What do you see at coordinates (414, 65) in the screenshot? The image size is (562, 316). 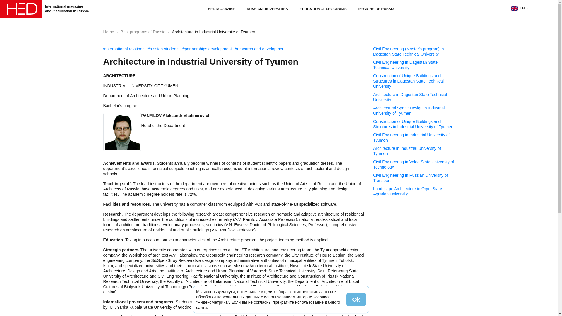 I see `Civil Engineering in Dagestan State Technical University` at bounding box center [414, 65].